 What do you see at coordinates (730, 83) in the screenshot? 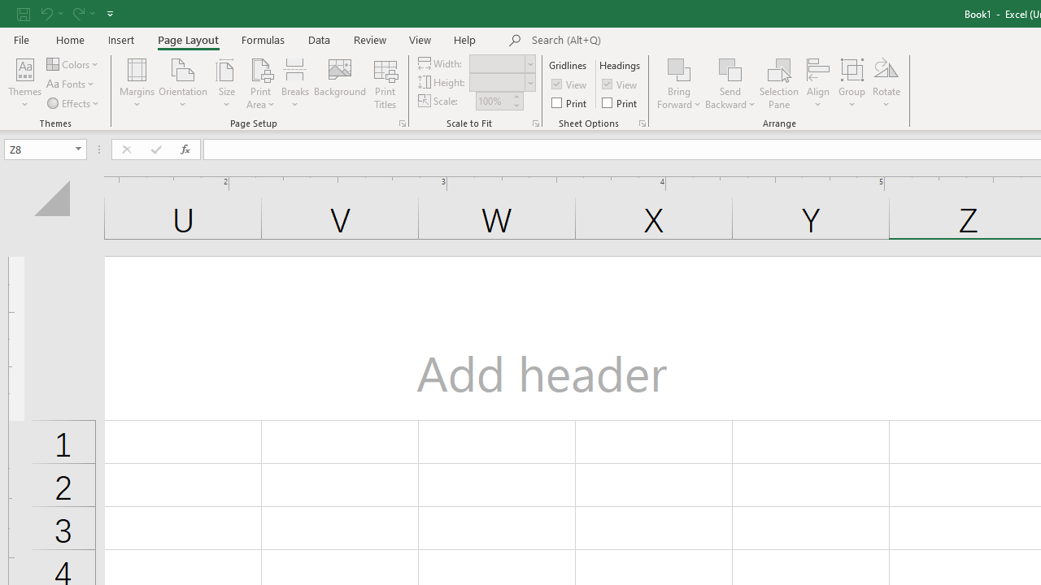
I see `Send Backward` at bounding box center [730, 83].